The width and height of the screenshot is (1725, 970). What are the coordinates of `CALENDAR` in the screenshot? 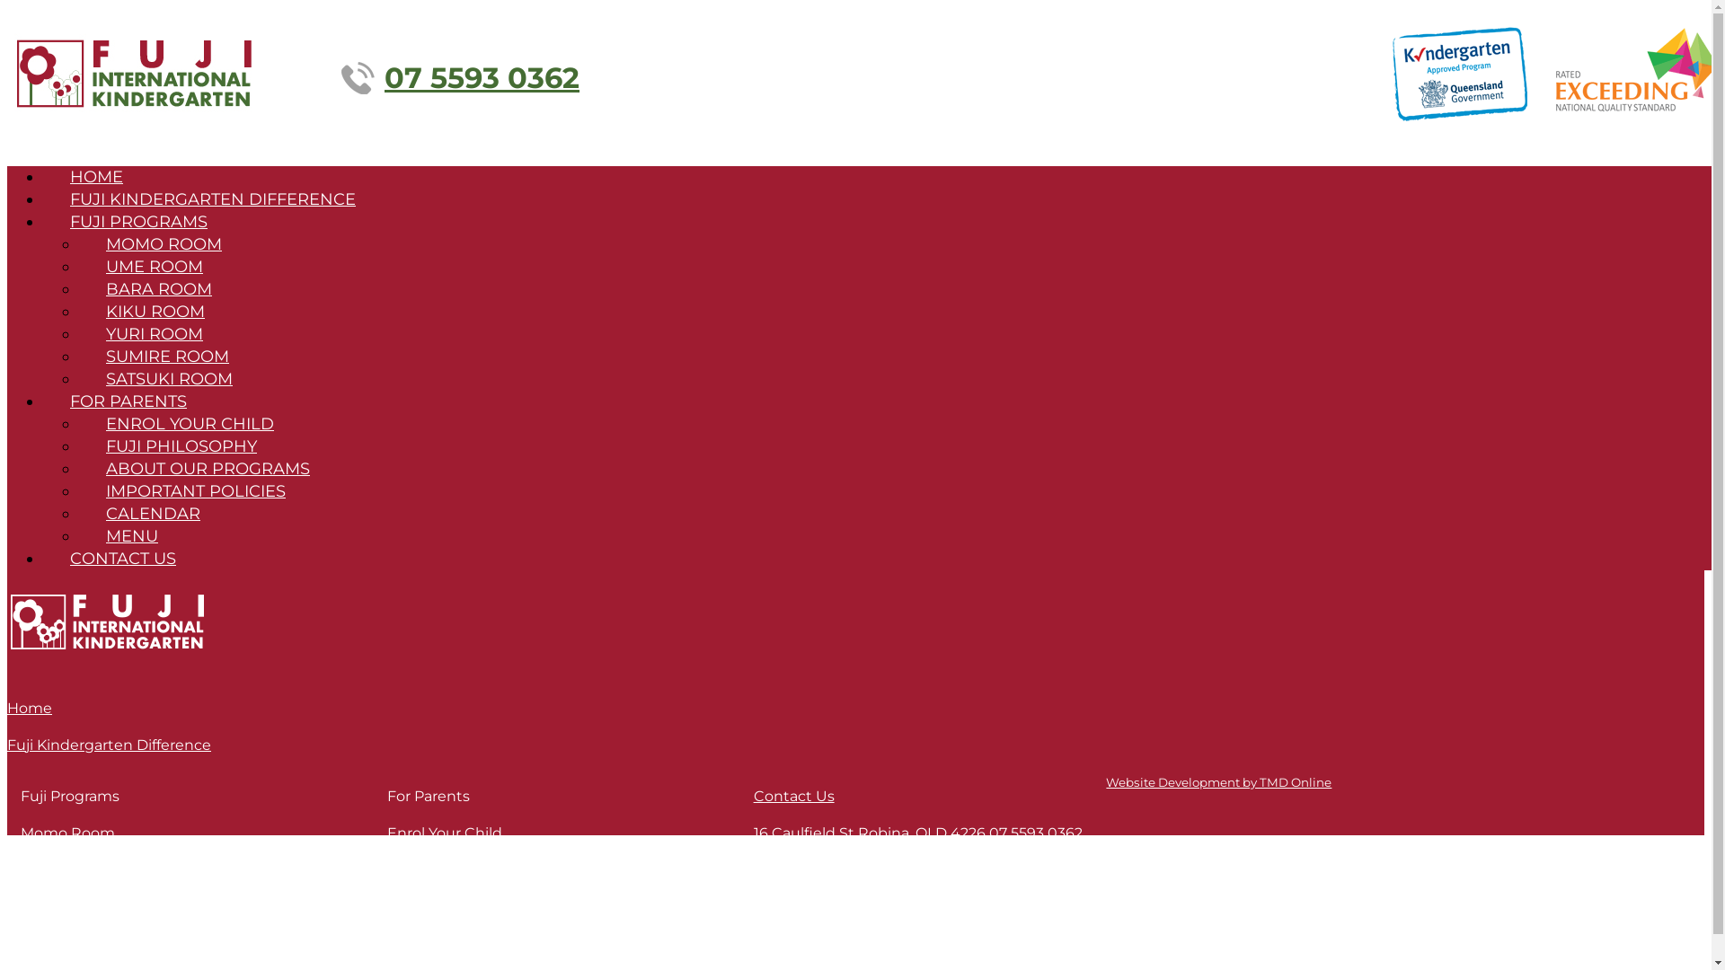 It's located at (153, 514).